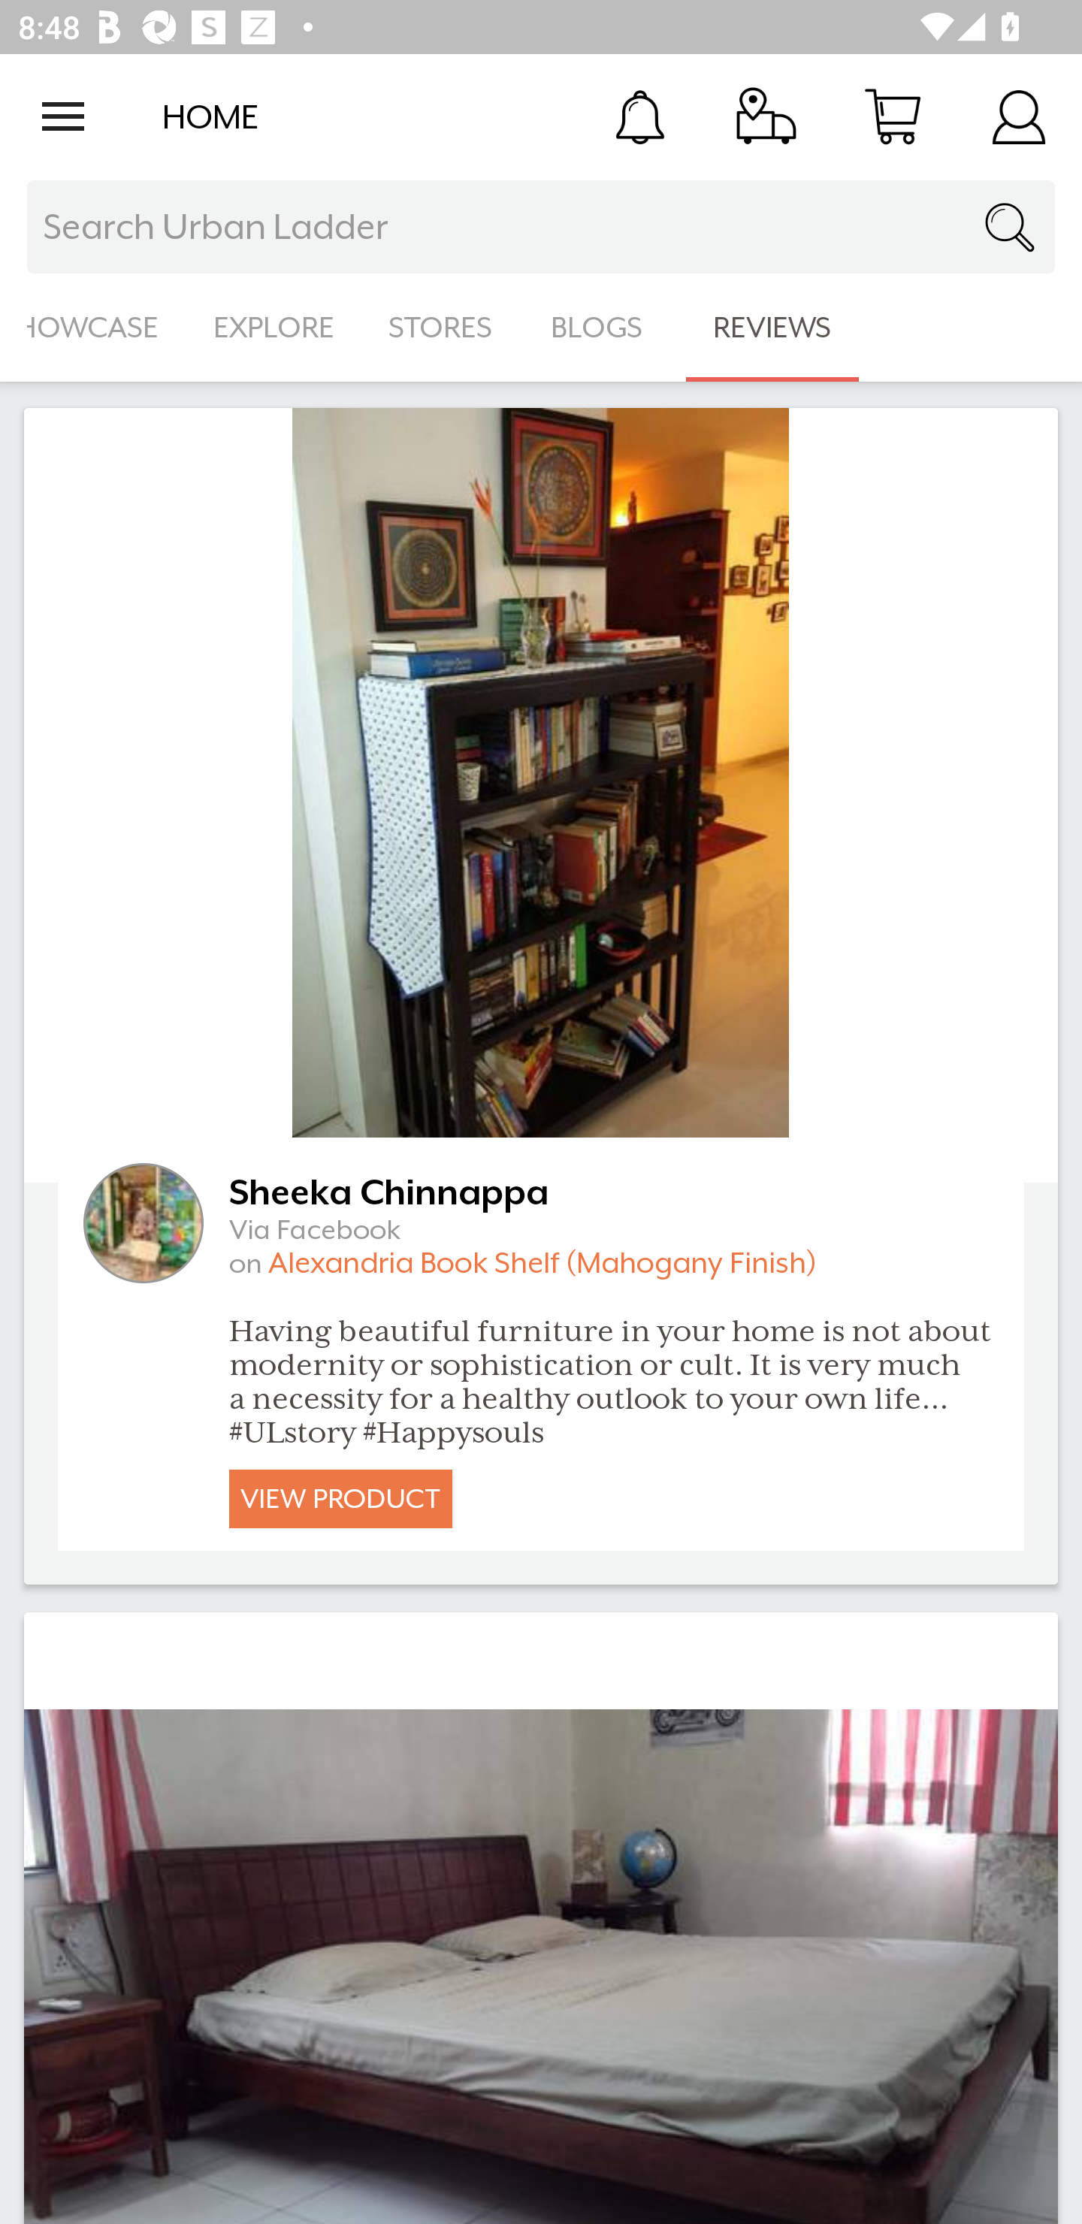 The width and height of the screenshot is (1082, 2224). What do you see at coordinates (442, 328) in the screenshot?
I see `STORES` at bounding box center [442, 328].